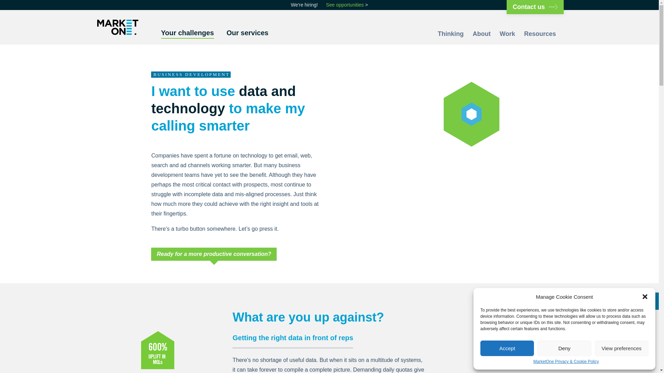 The width and height of the screenshot is (664, 373). I want to click on Contact us, so click(535, 7).